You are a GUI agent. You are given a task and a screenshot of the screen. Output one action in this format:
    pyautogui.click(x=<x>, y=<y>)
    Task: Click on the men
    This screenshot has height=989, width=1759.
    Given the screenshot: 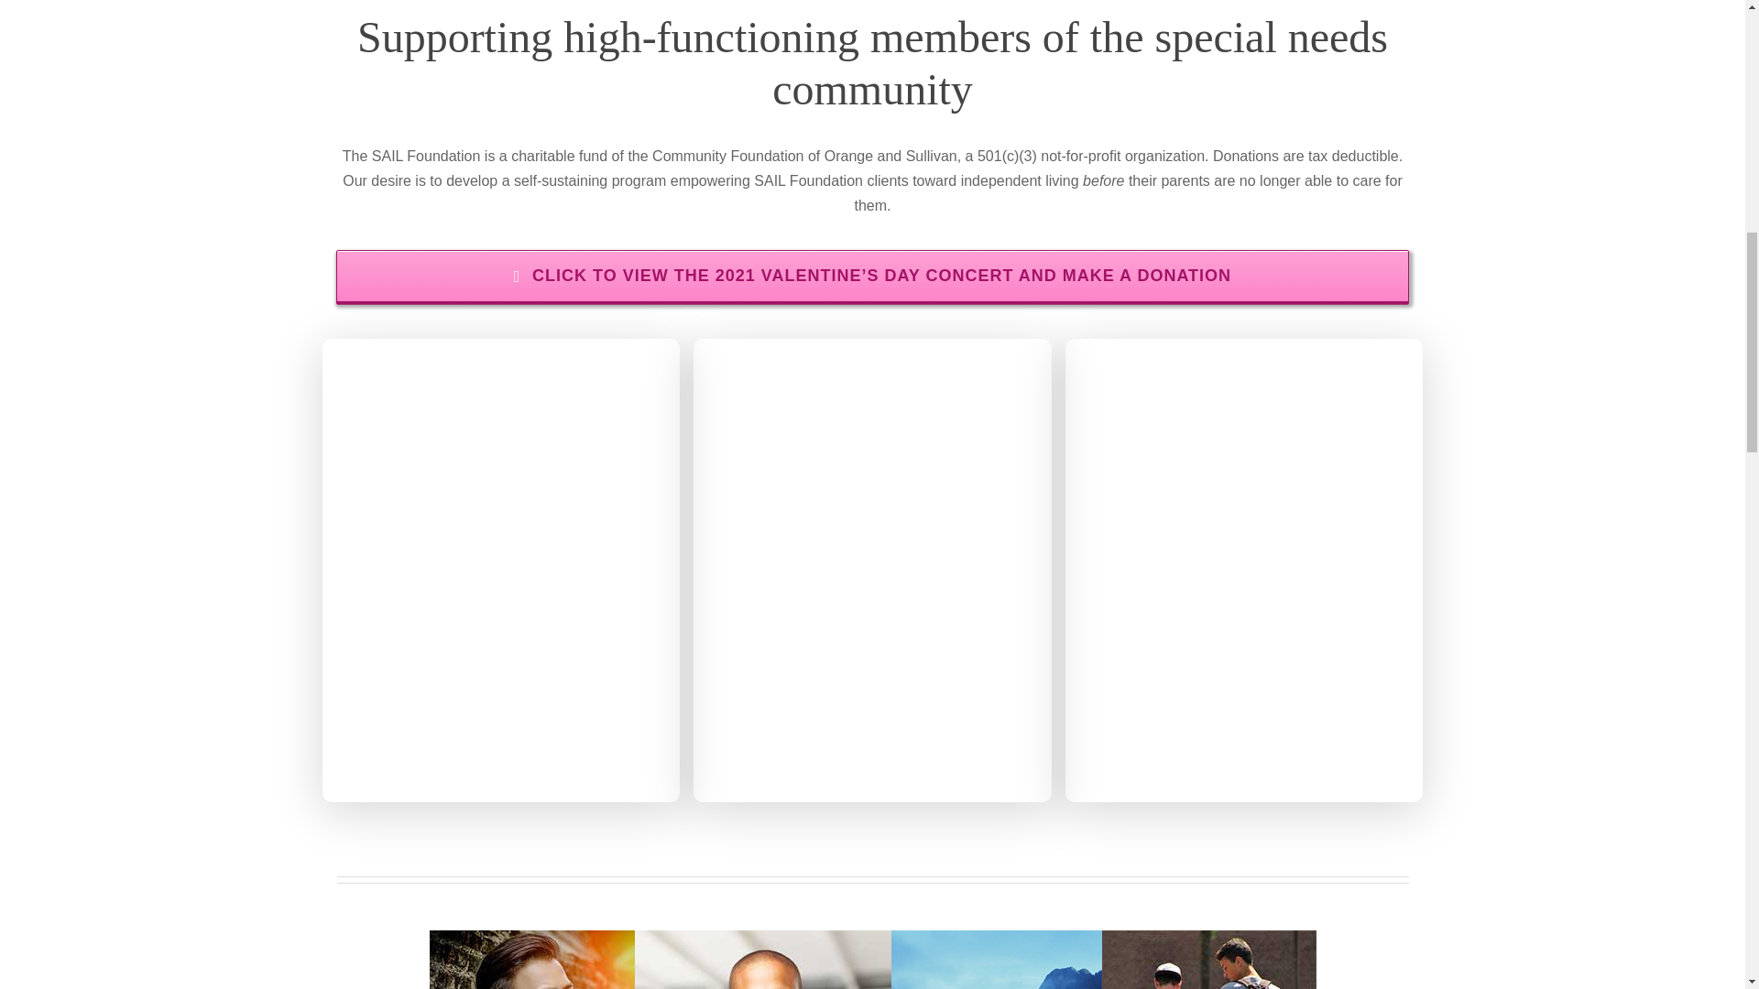 What is the action you would take?
    pyautogui.click(x=872, y=960)
    